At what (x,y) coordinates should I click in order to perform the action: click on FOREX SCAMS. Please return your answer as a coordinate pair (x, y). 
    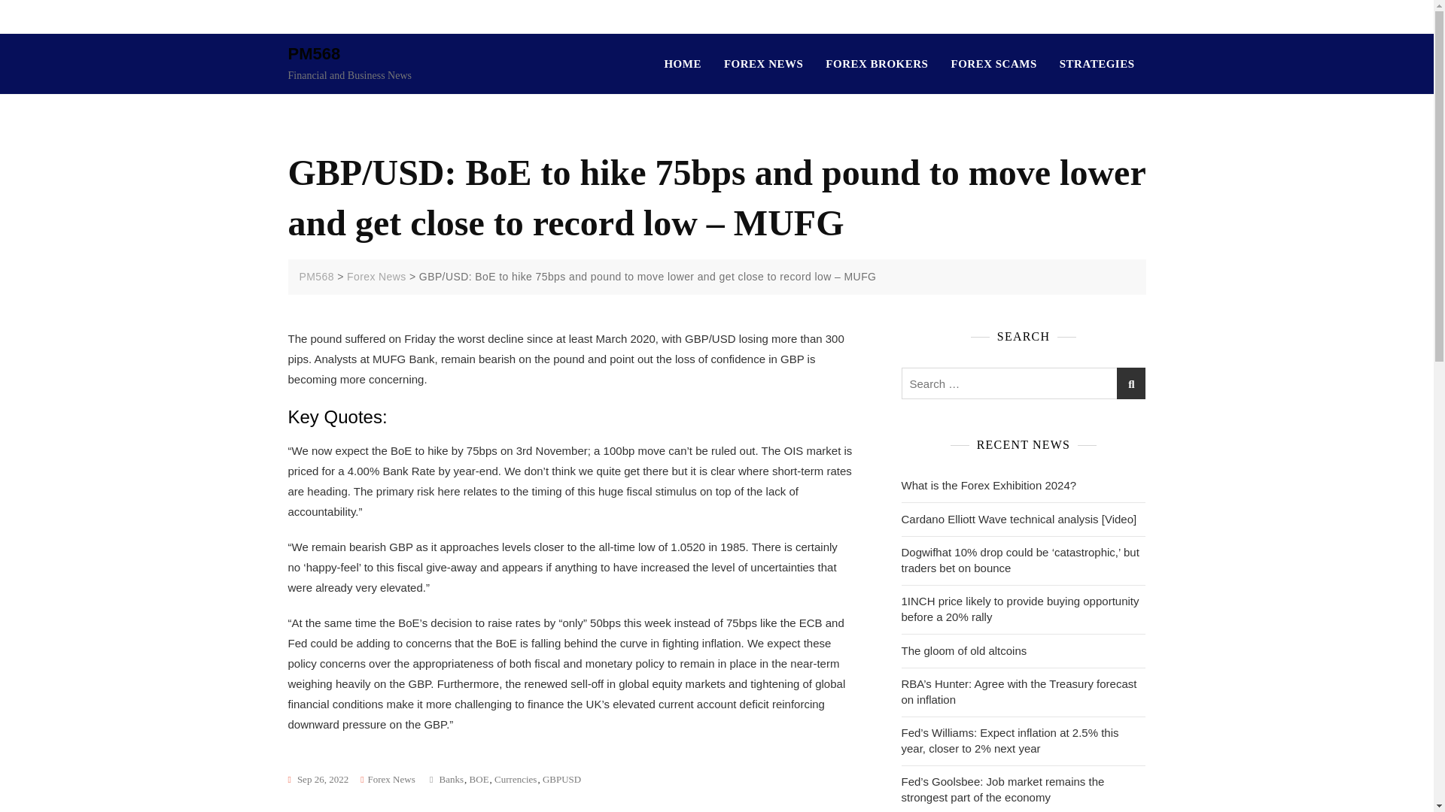
    Looking at the image, I should click on (993, 65).